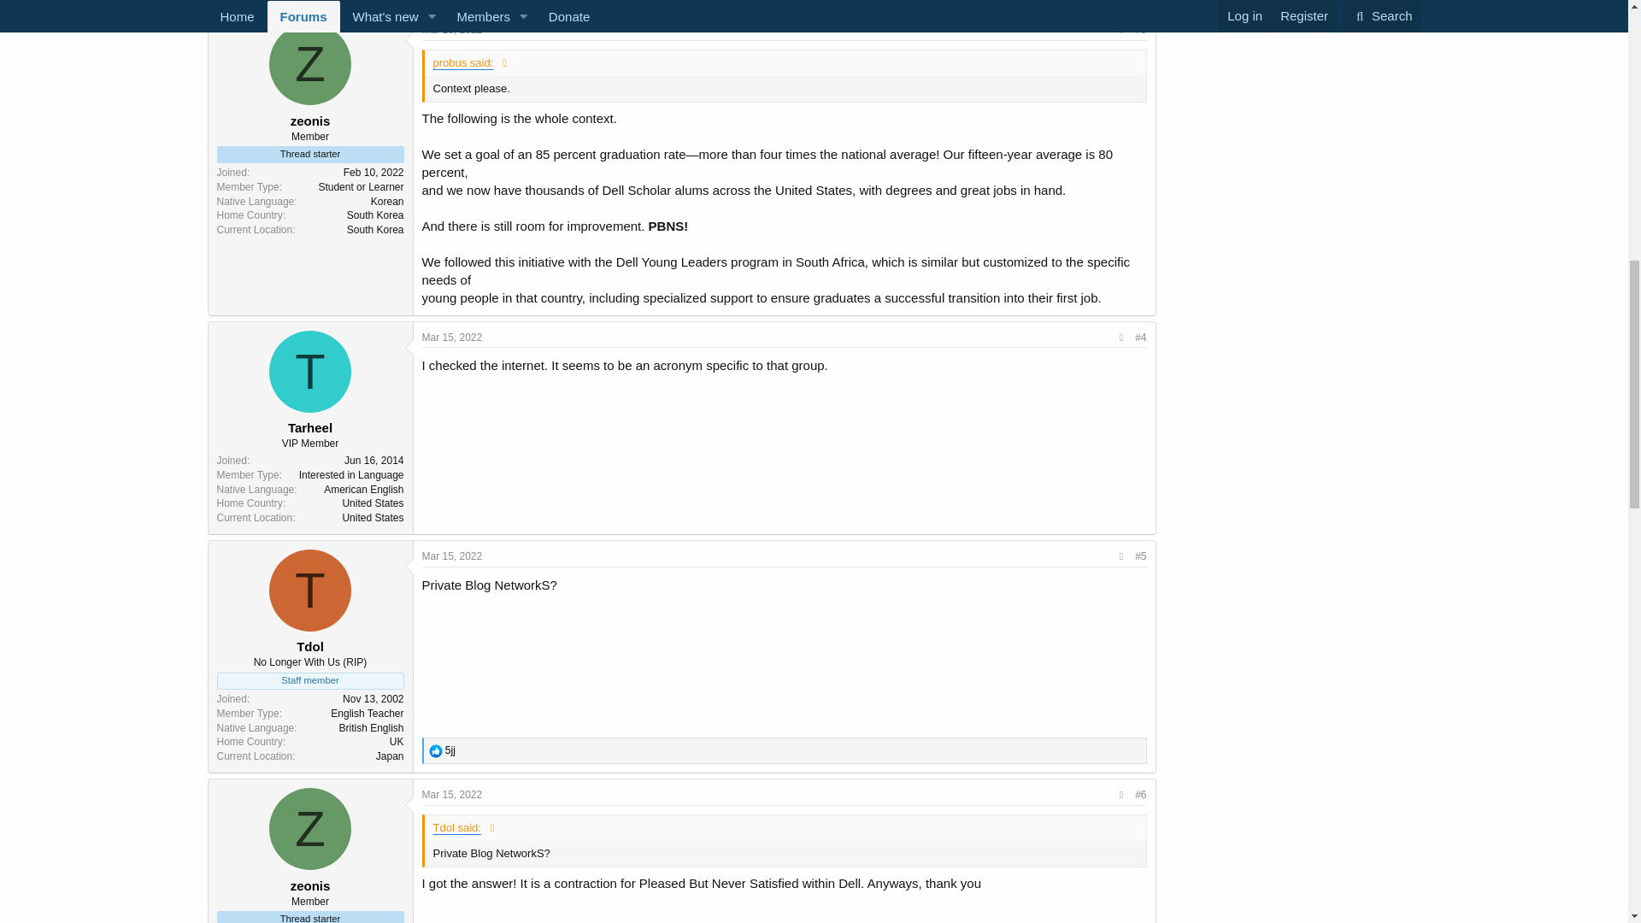 The image size is (1641, 923). What do you see at coordinates (451, 795) in the screenshot?
I see `Mar 15, 2022 at 11:04 AM` at bounding box center [451, 795].